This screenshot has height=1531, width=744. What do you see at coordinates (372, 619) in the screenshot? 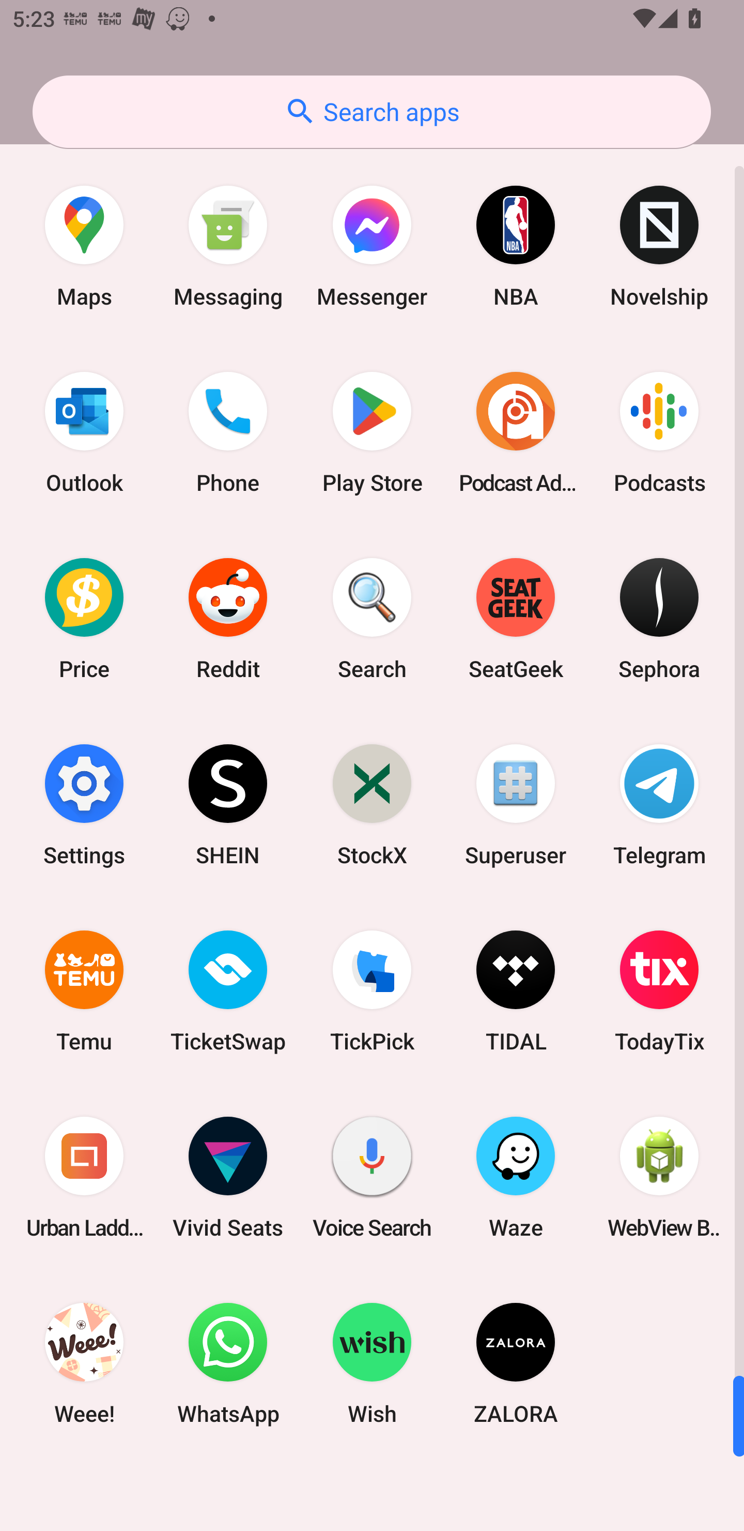
I see `Search` at bounding box center [372, 619].